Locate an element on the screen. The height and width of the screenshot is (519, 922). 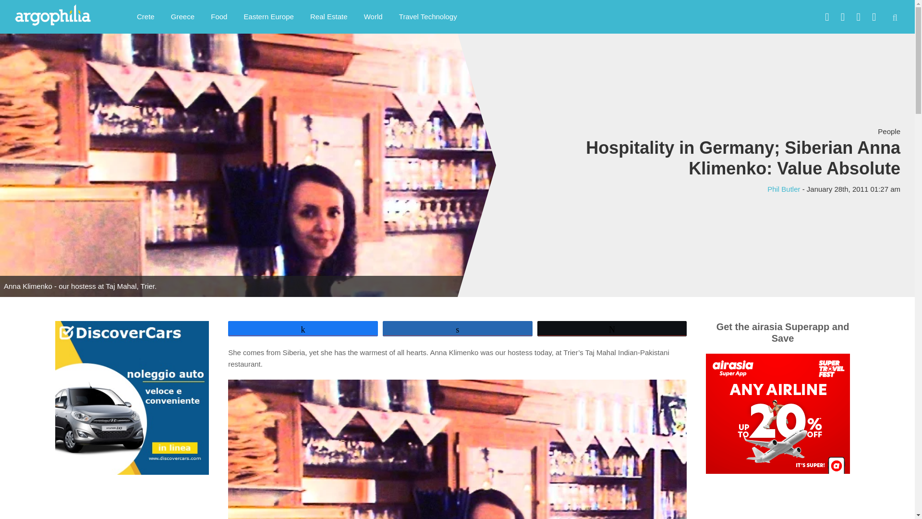
Twitter is located at coordinates (842, 17).